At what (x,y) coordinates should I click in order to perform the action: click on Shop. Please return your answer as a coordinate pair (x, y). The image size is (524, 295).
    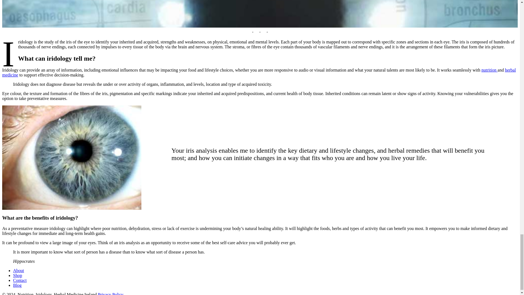
    Looking at the image, I should click on (17, 275).